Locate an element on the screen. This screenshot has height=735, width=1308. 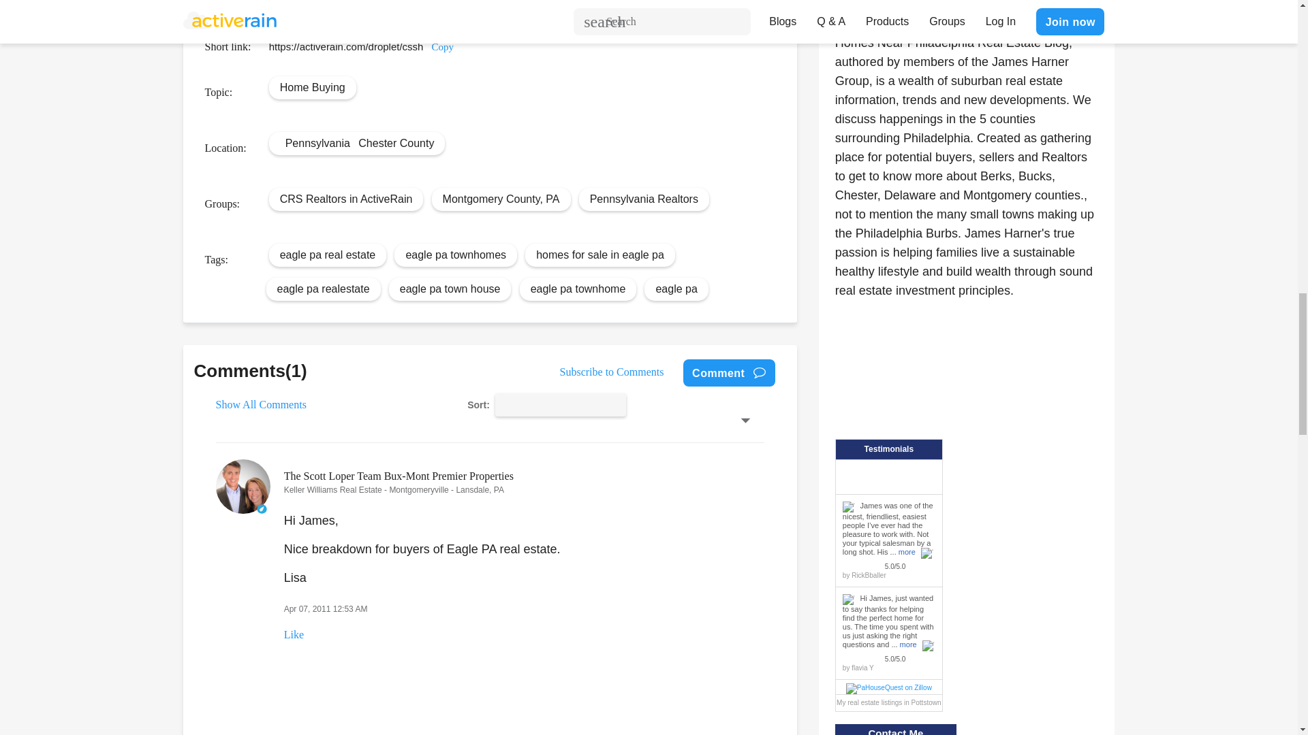
Copy is located at coordinates (443, 46).